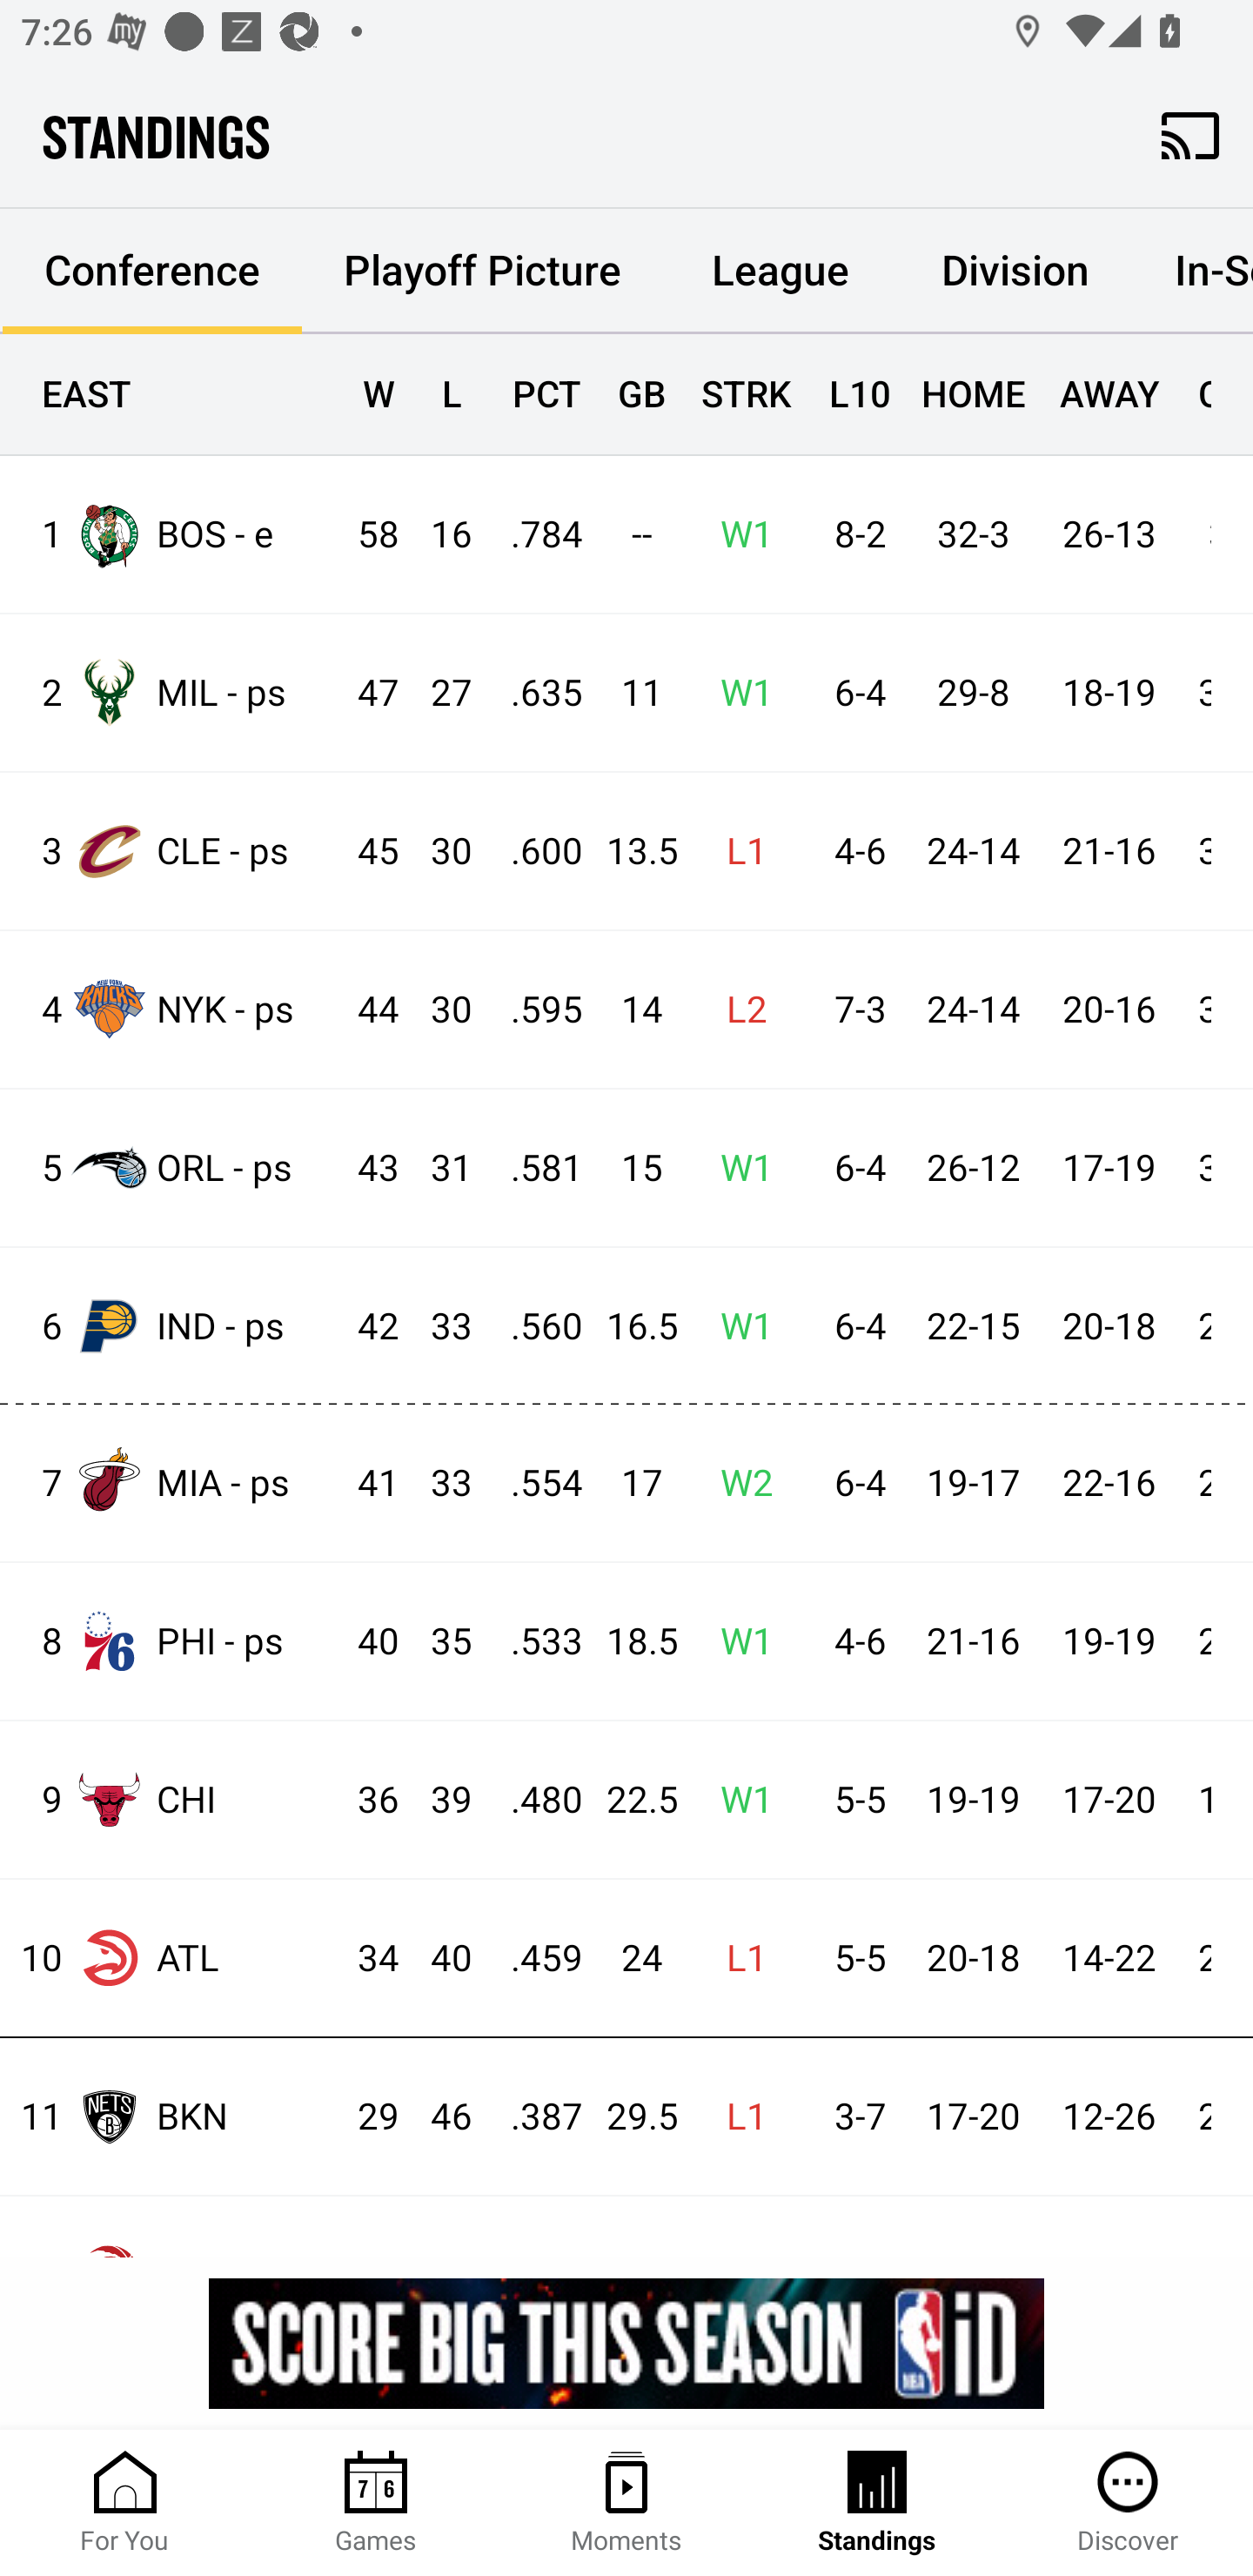 The width and height of the screenshot is (1253, 2576). What do you see at coordinates (973, 851) in the screenshot?
I see `24-14` at bounding box center [973, 851].